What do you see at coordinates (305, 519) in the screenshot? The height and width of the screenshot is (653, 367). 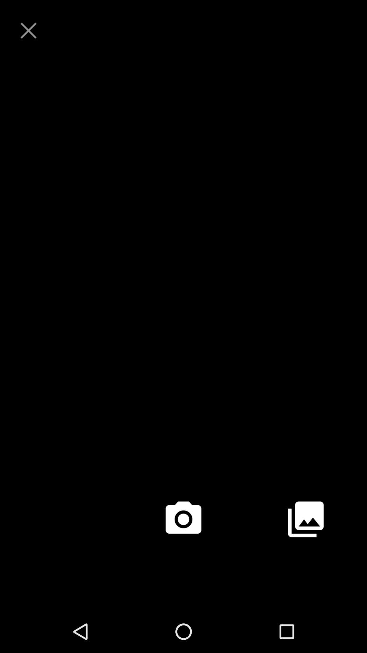 I see `click the icon at the bottom right corner` at bounding box center [305, 519].